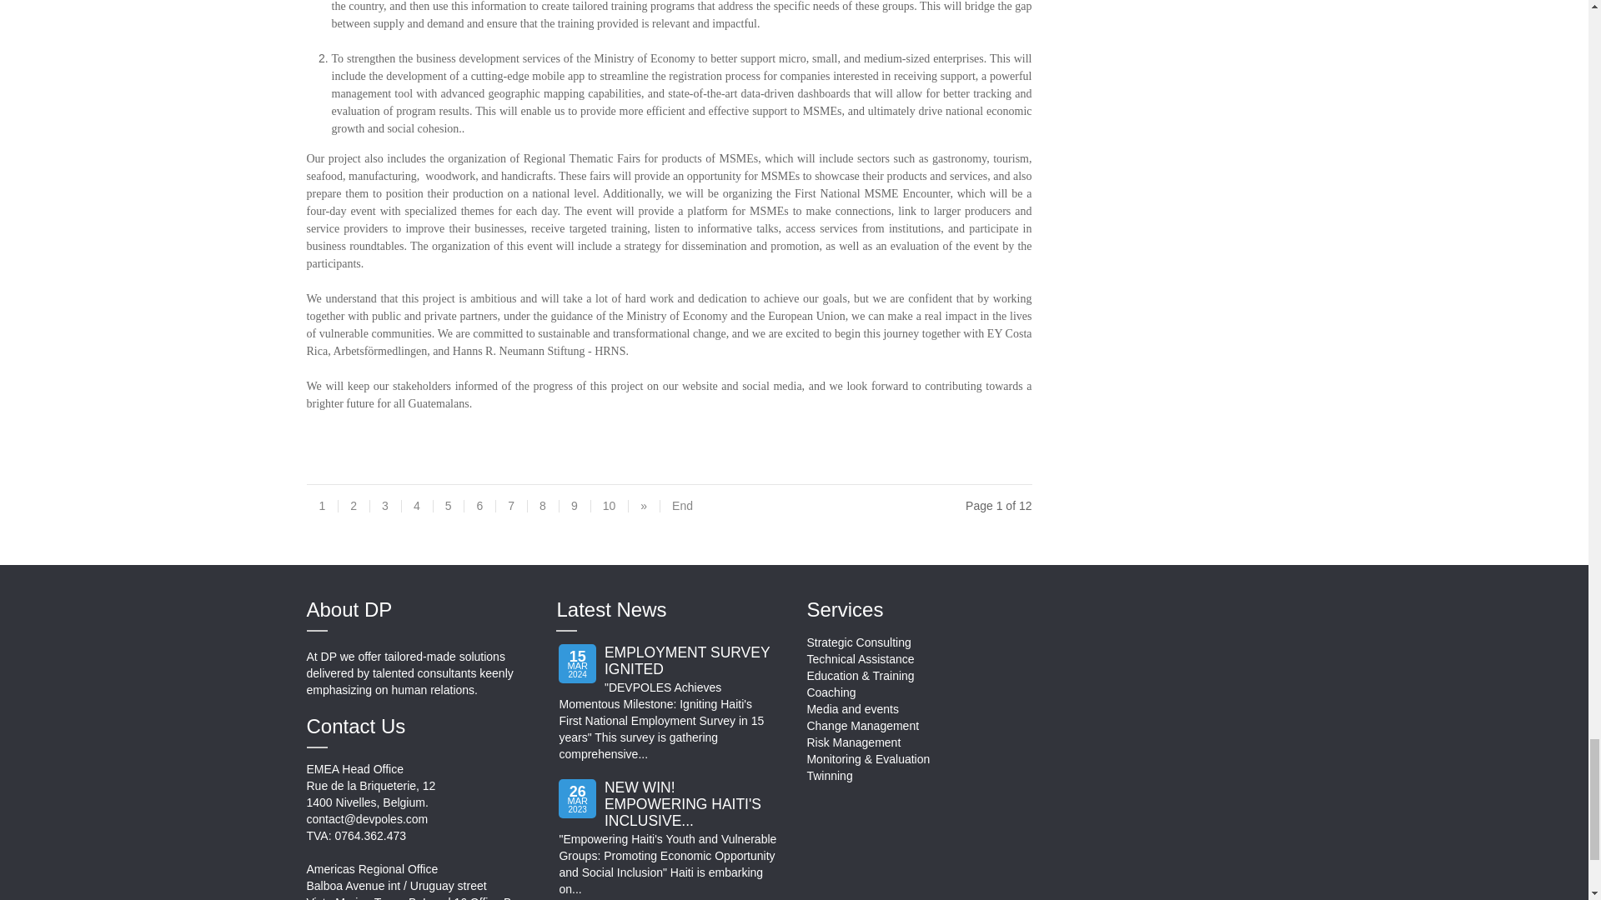 This screenshot has height=900, width=1601. What do you see at coordinates (575, 512) in the screenshot?
I see `9` at bounding box center [575, 512].